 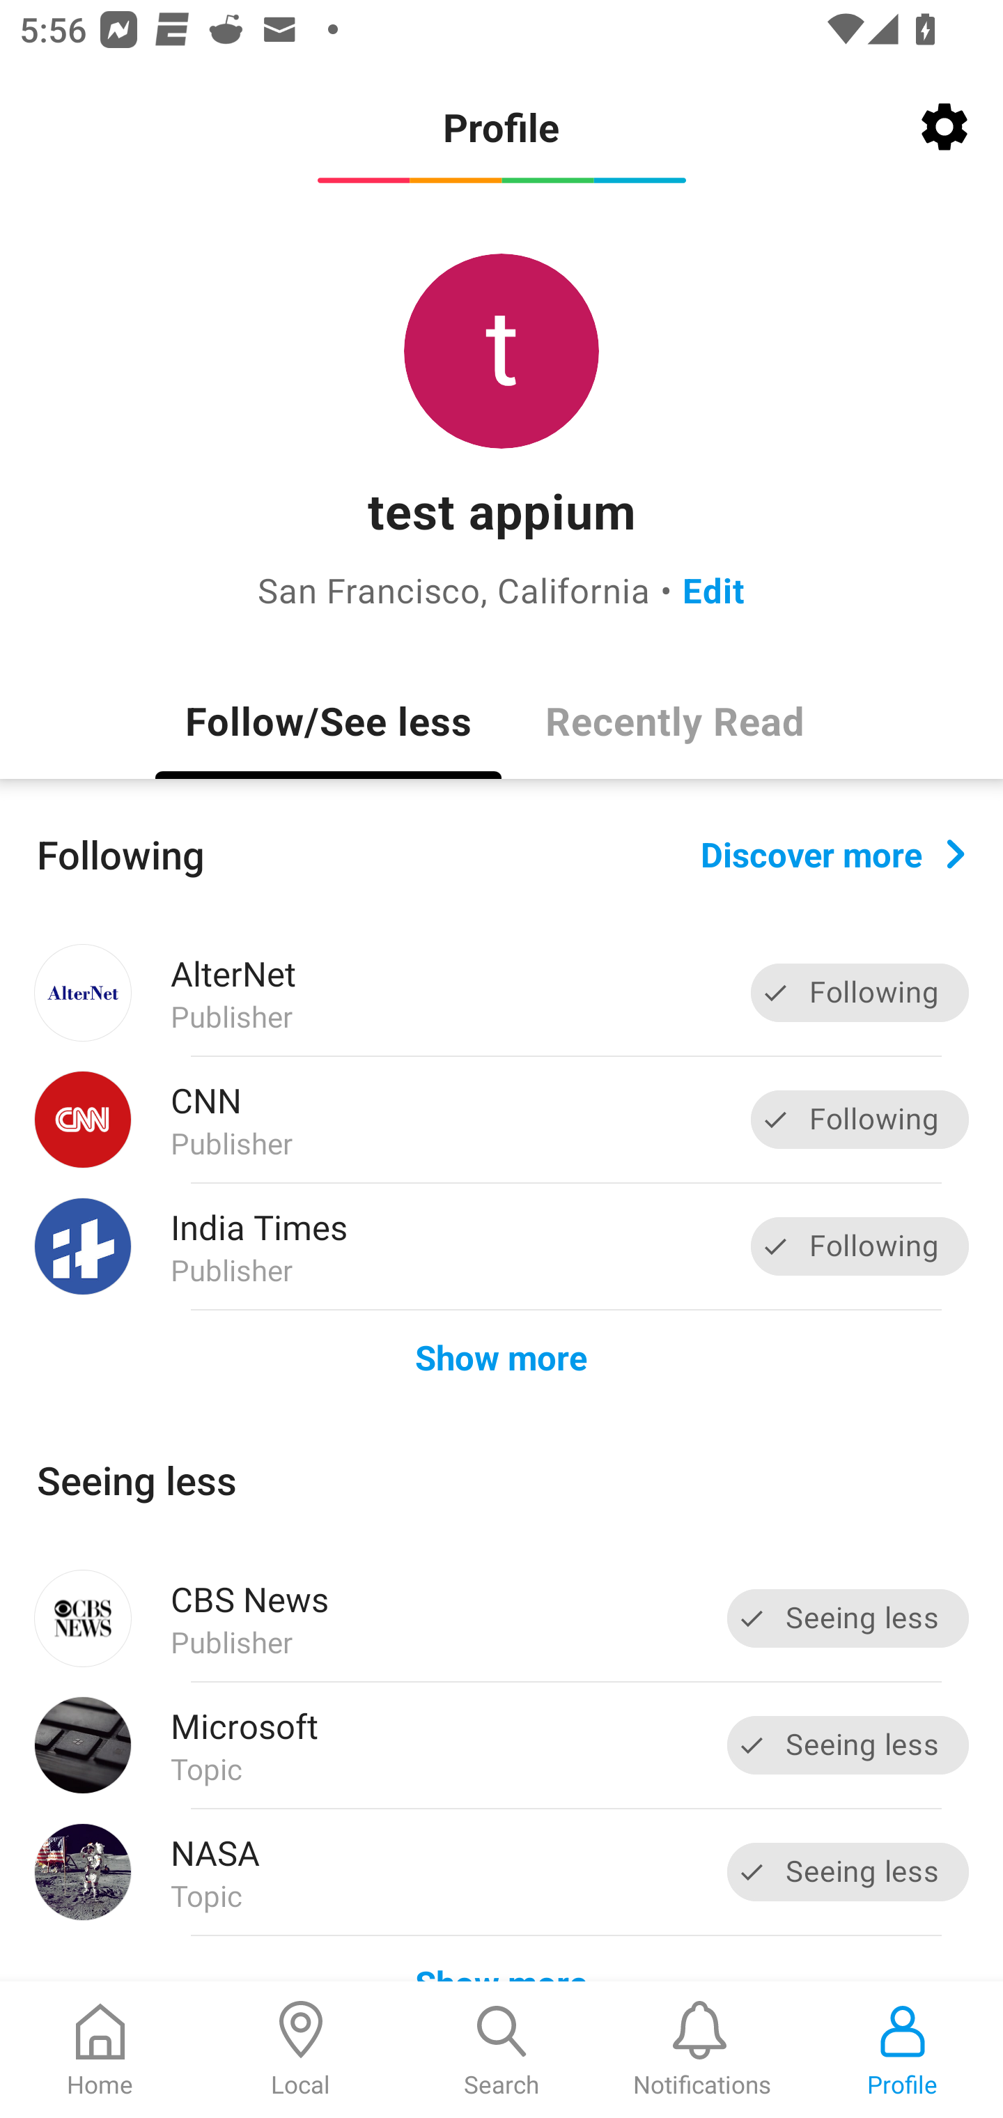 I want to click on CBS News Publisher Seeing less, so click(x=501, y=1618).